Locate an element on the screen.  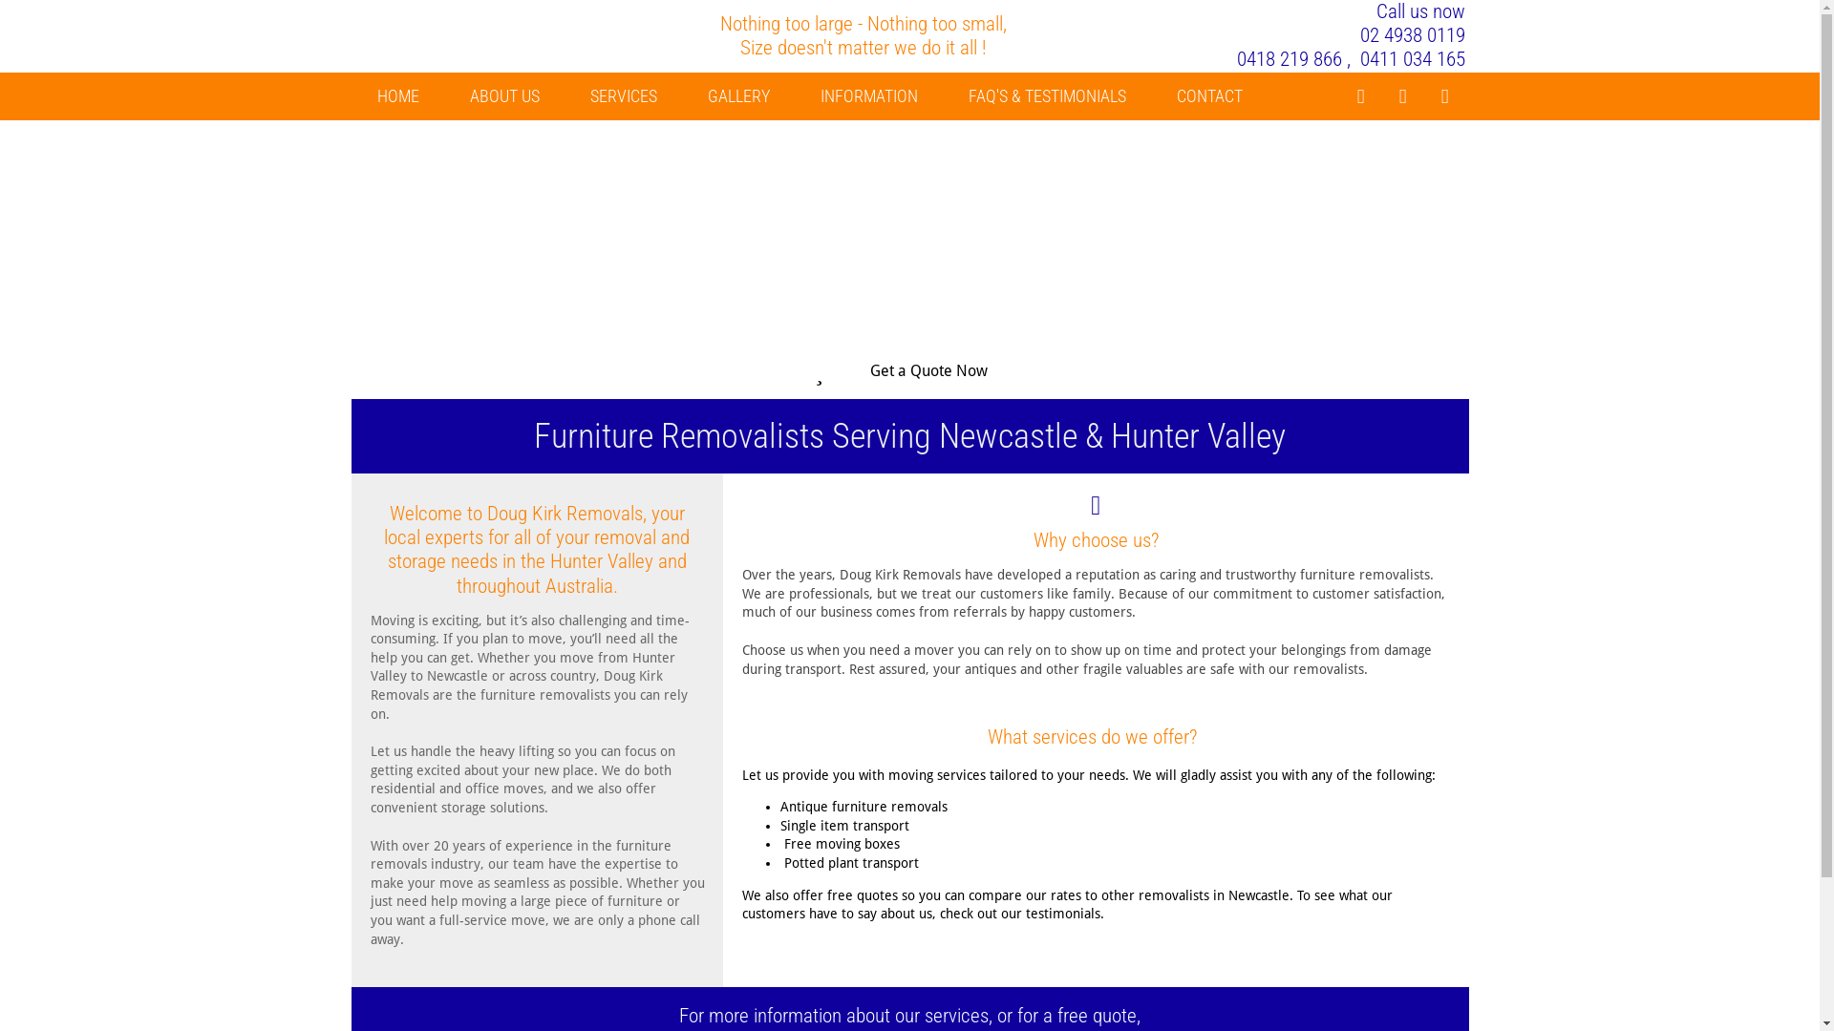
ABOUT US is located at coordinates (504, 96).